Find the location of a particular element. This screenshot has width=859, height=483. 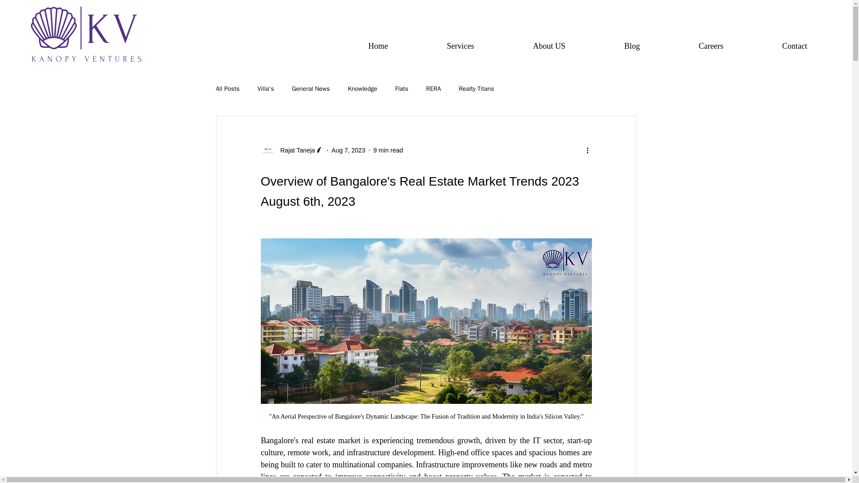

Services is located at coordinates (460, 46).